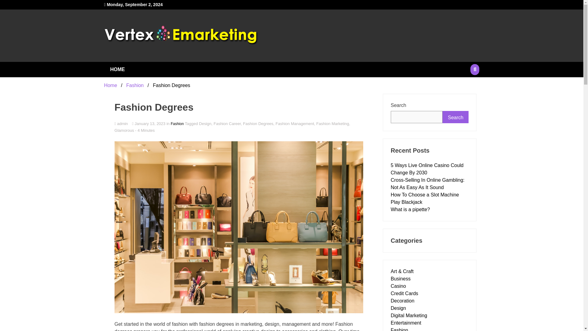 This screenshot has width=588, height=331. I want to click on Fashion Degrees, so click(258, 124).